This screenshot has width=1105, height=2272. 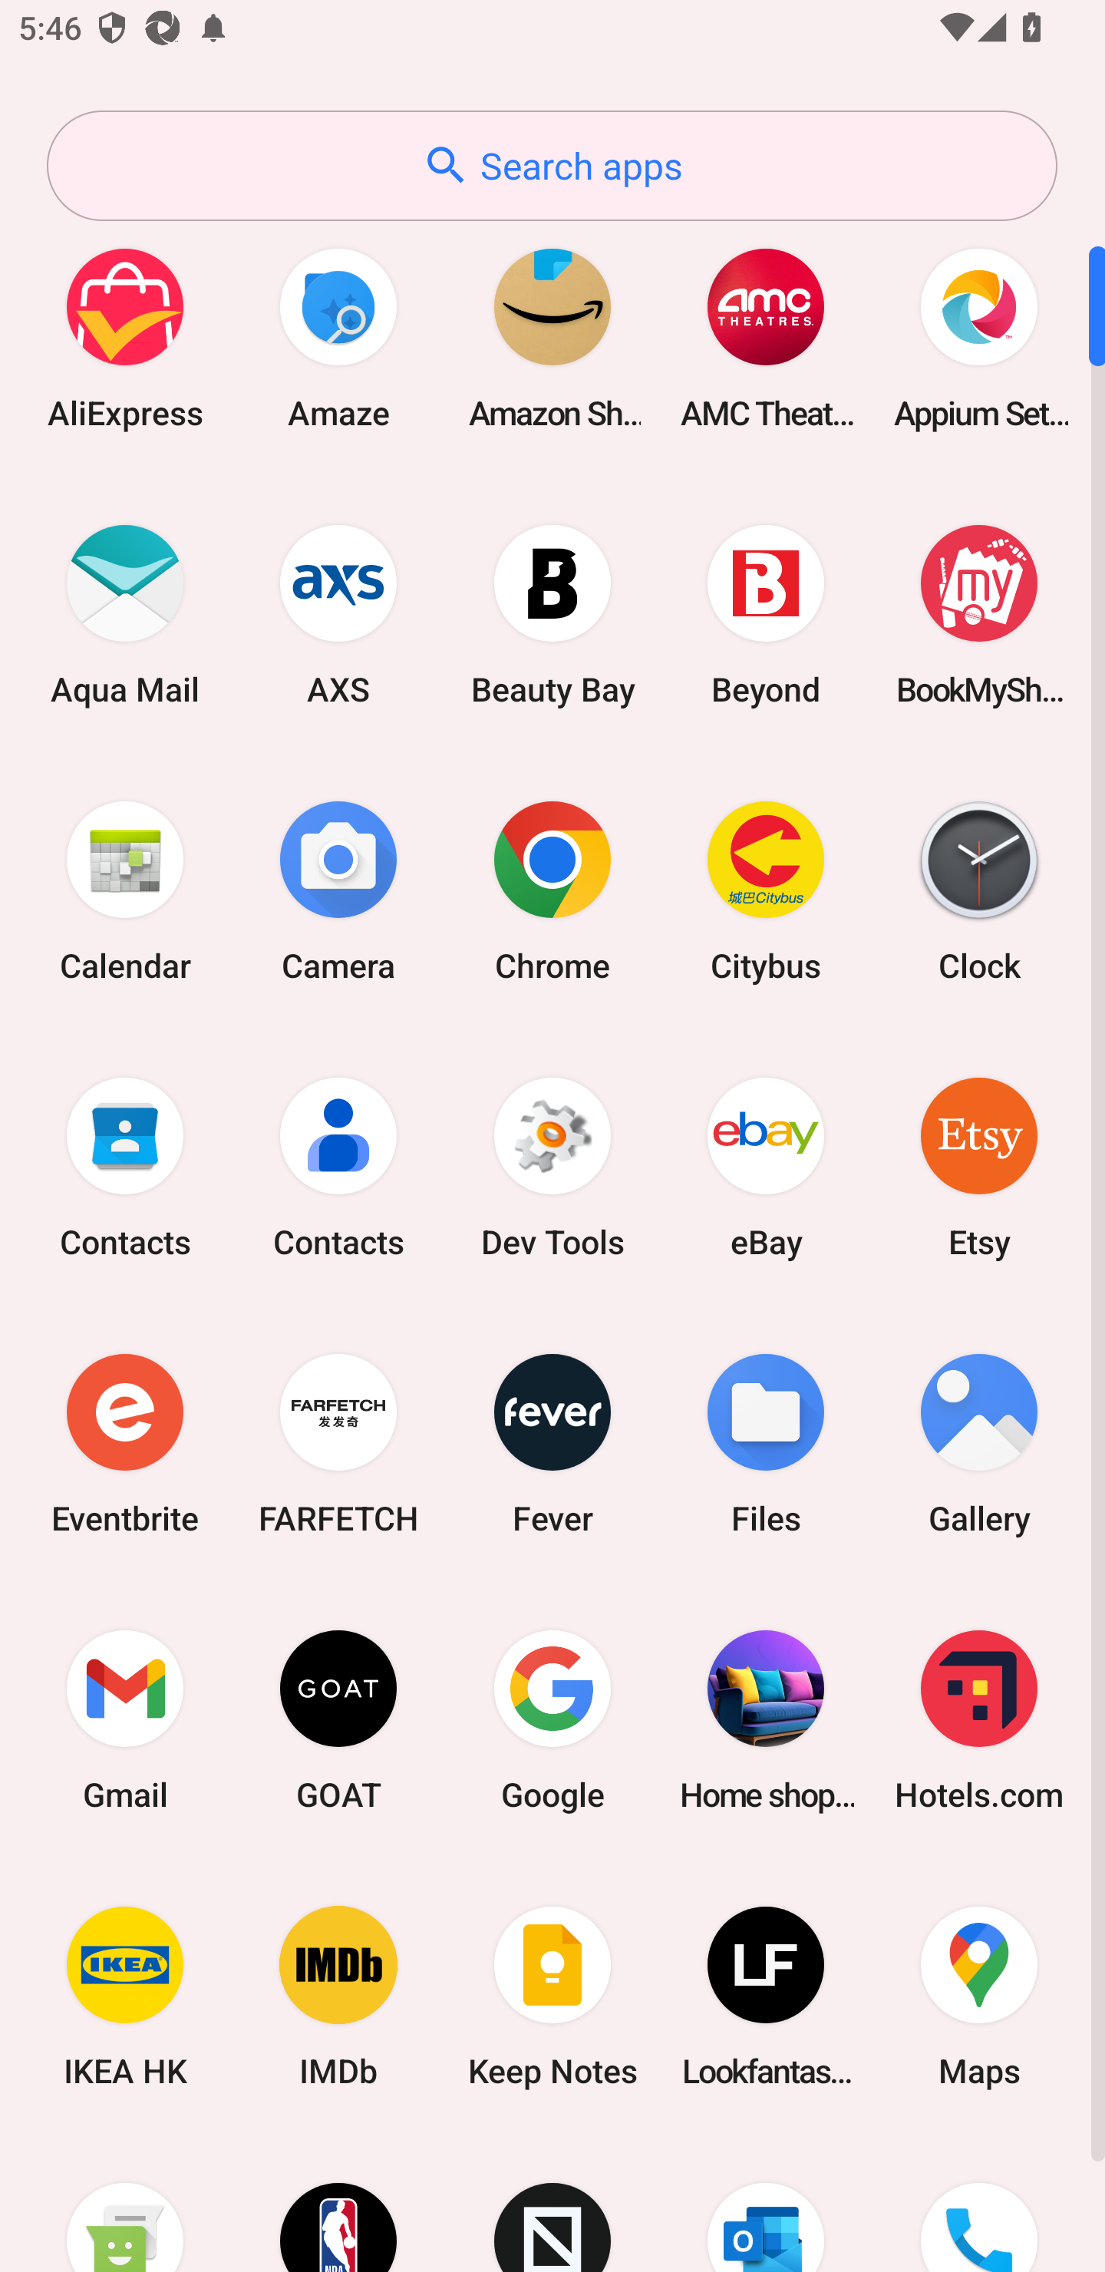 I want to click on Eventbrite, so click(x=125, y=1443).